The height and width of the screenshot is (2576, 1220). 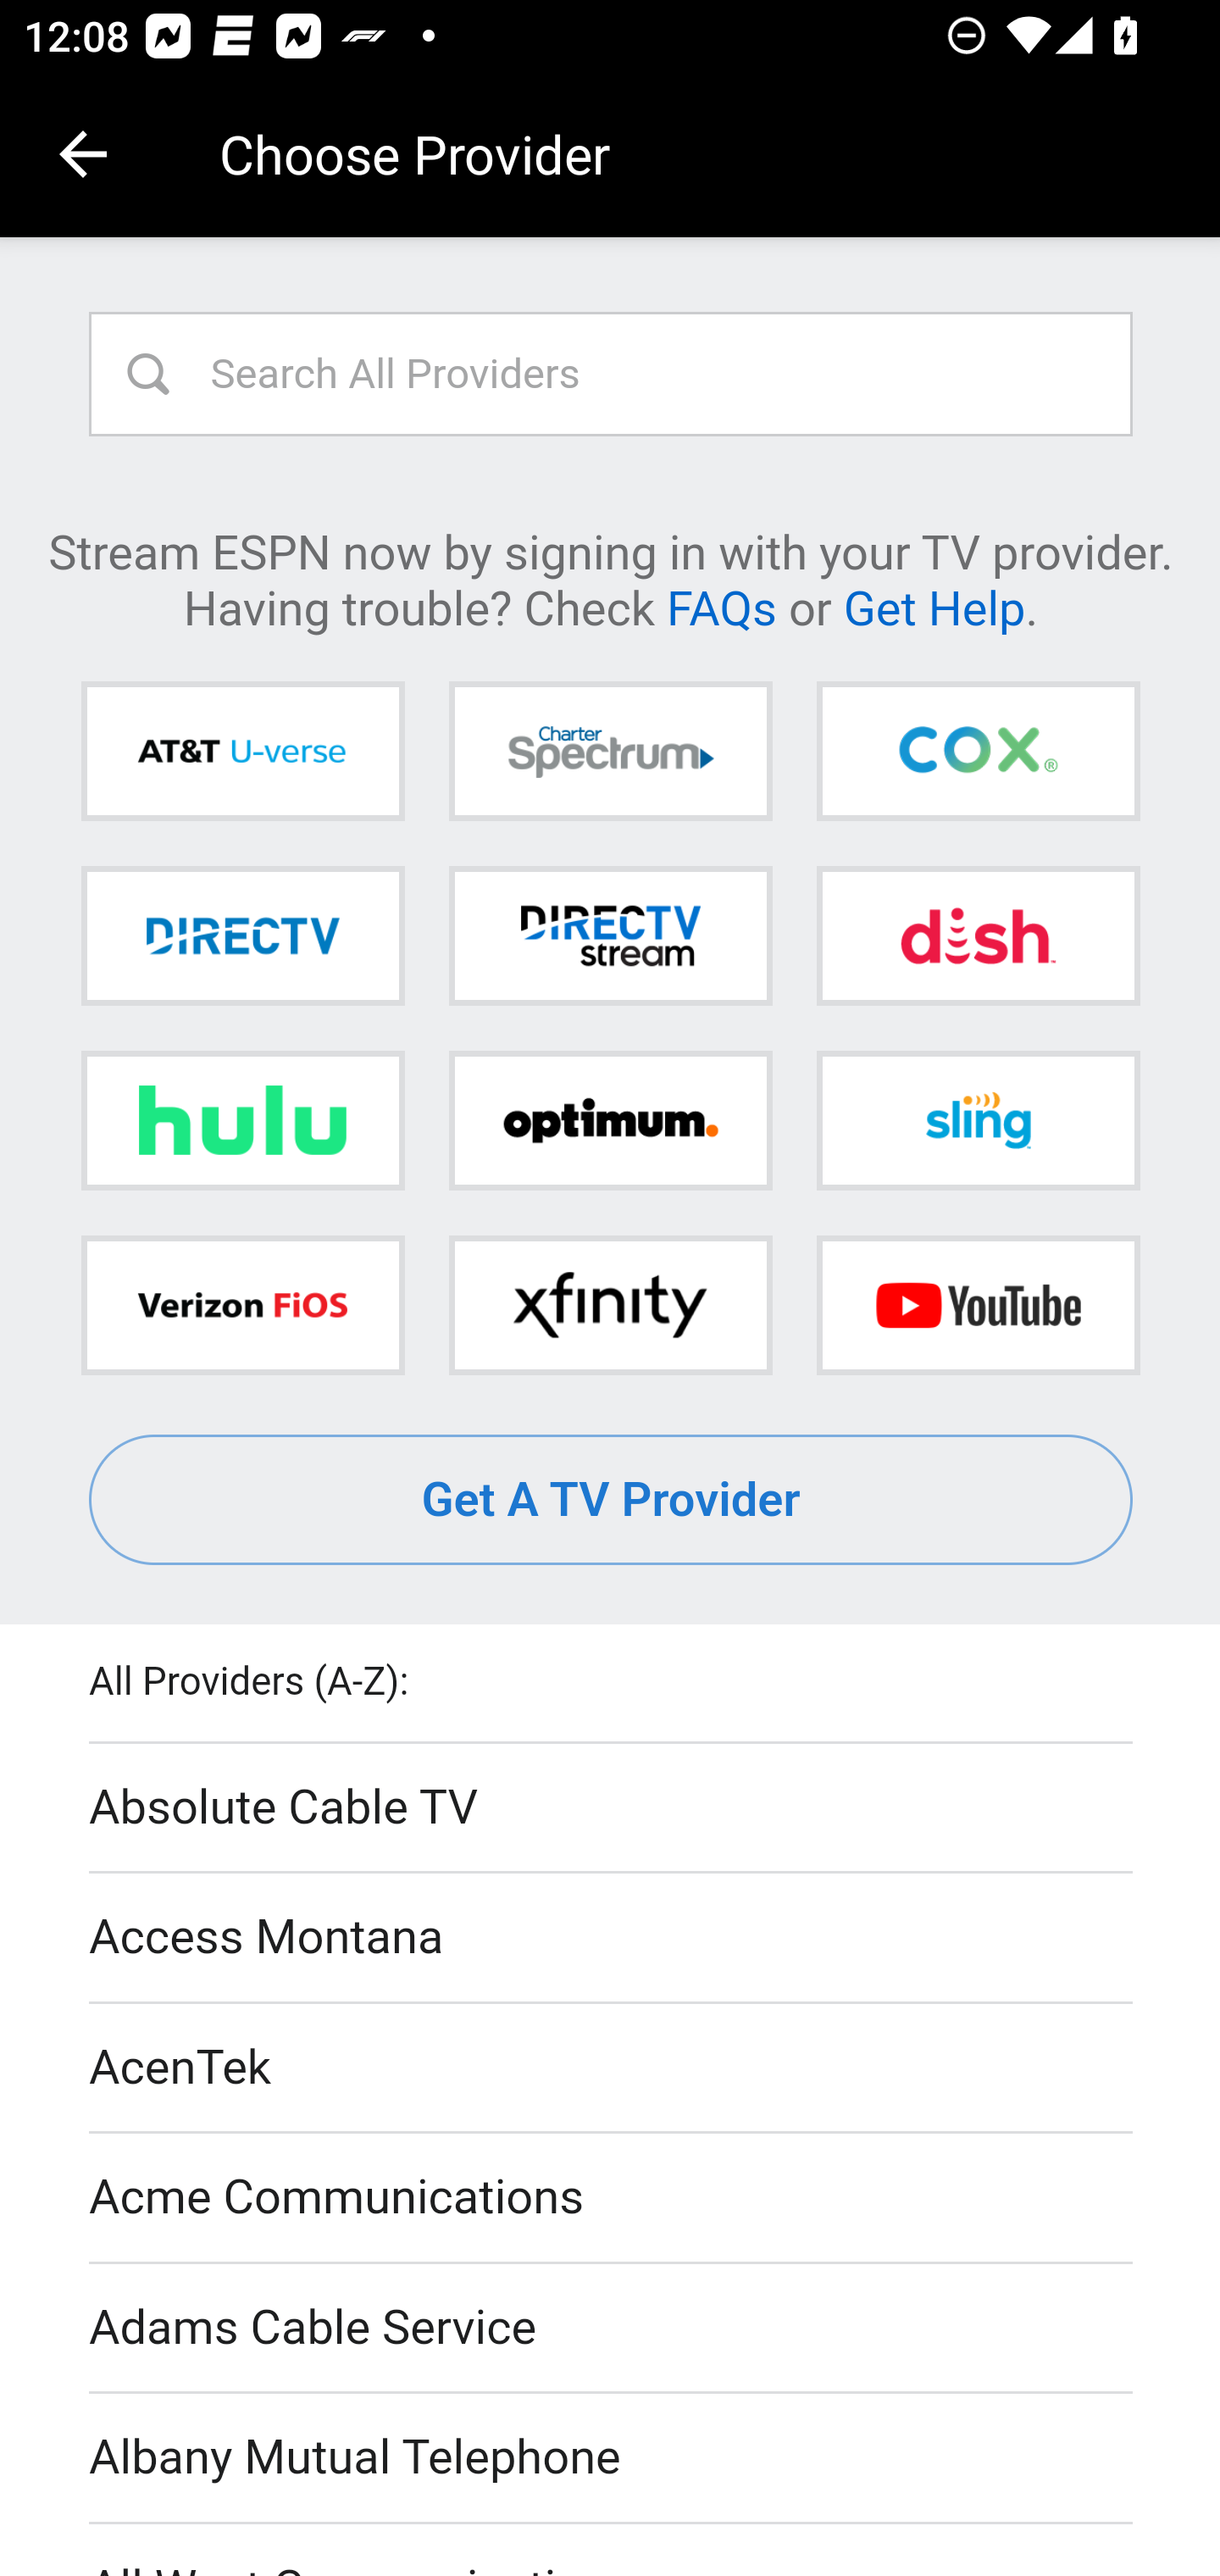 I want to click on Access Montana, so click(x=612, y=1937).